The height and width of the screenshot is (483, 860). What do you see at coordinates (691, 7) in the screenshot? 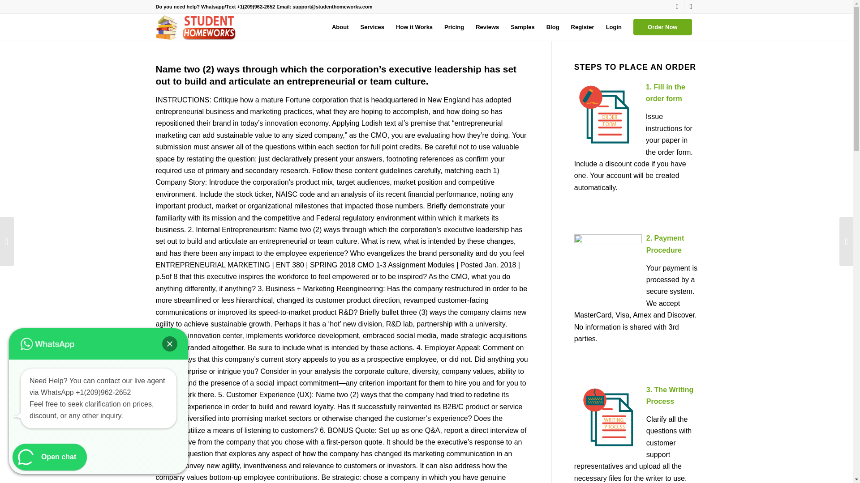
I see `Dribbble` at bounding box center [691, 7].